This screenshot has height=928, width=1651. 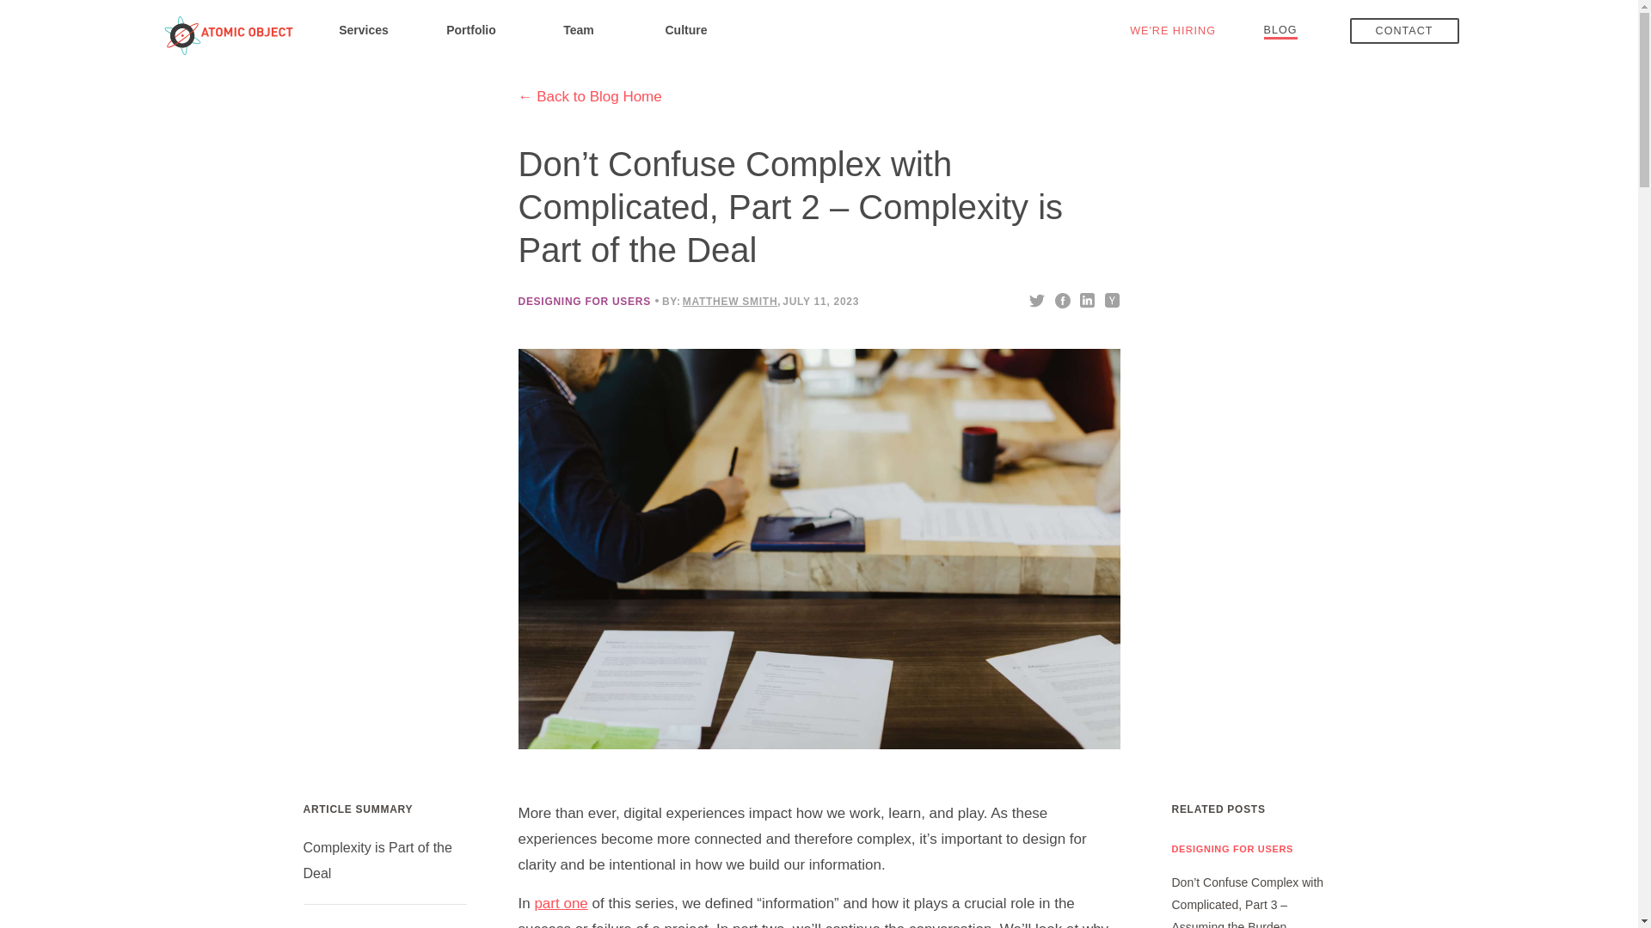 I want to click on Up Next, so click(x=327, y=927).